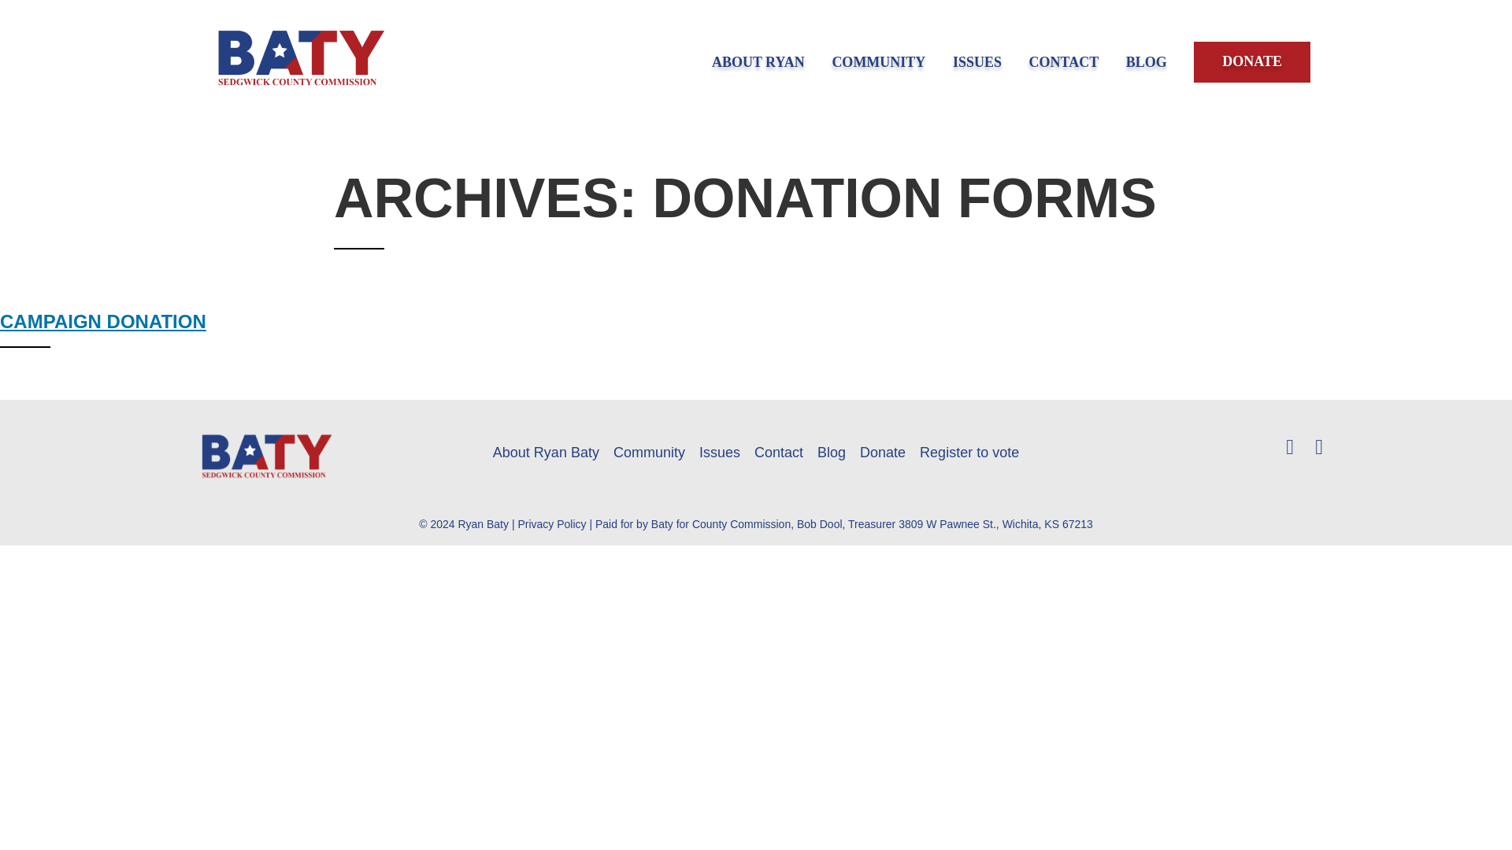 The width and height of the screenshot is (1512, 850). What do you see at coordinates (1252, 61) in the screenshot?
I see `DONATE` at bounding box center [1252, 61].